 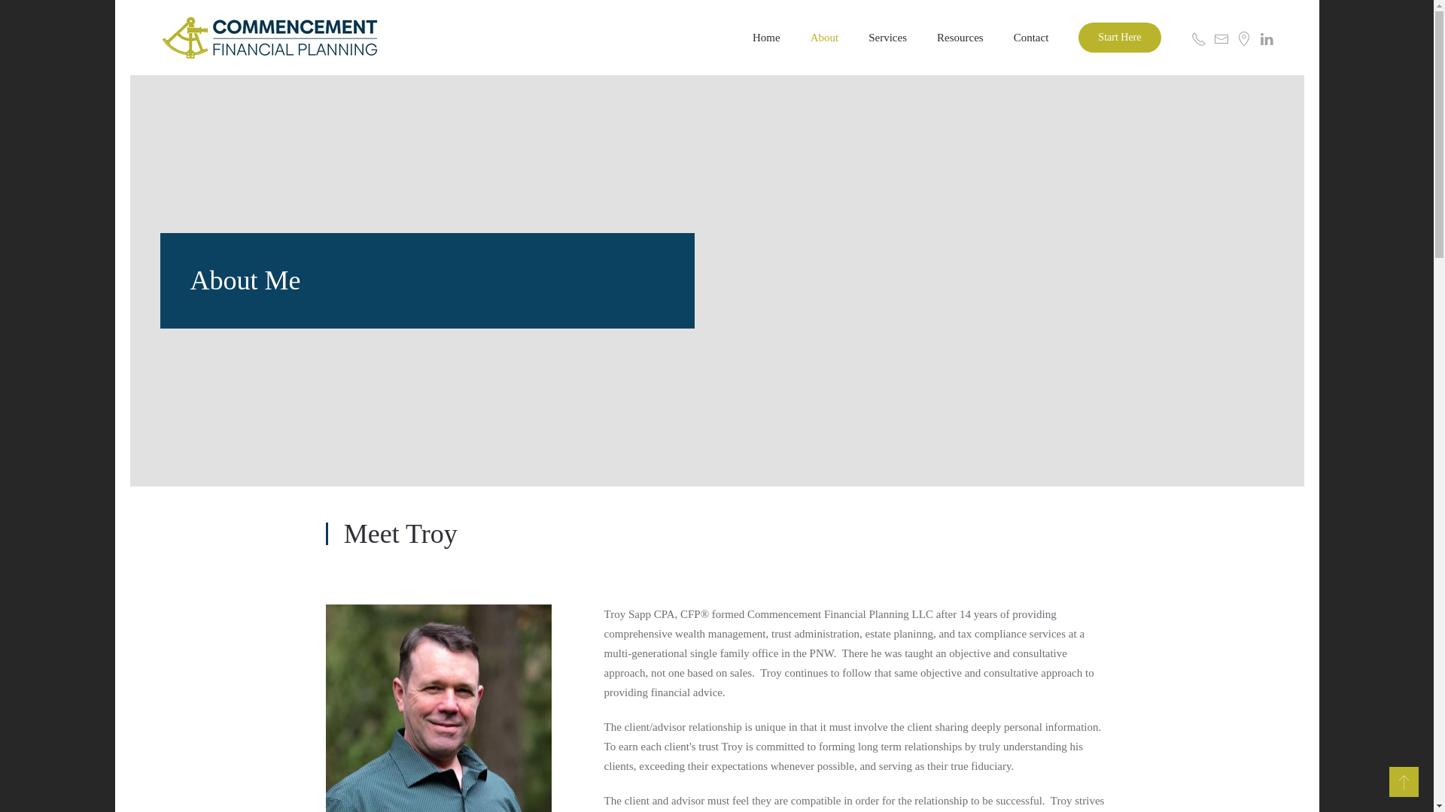 What do you see at coordinates (716, 534) in the screenshot?
I see `Meet Troy` at bounding box center [716, 534].